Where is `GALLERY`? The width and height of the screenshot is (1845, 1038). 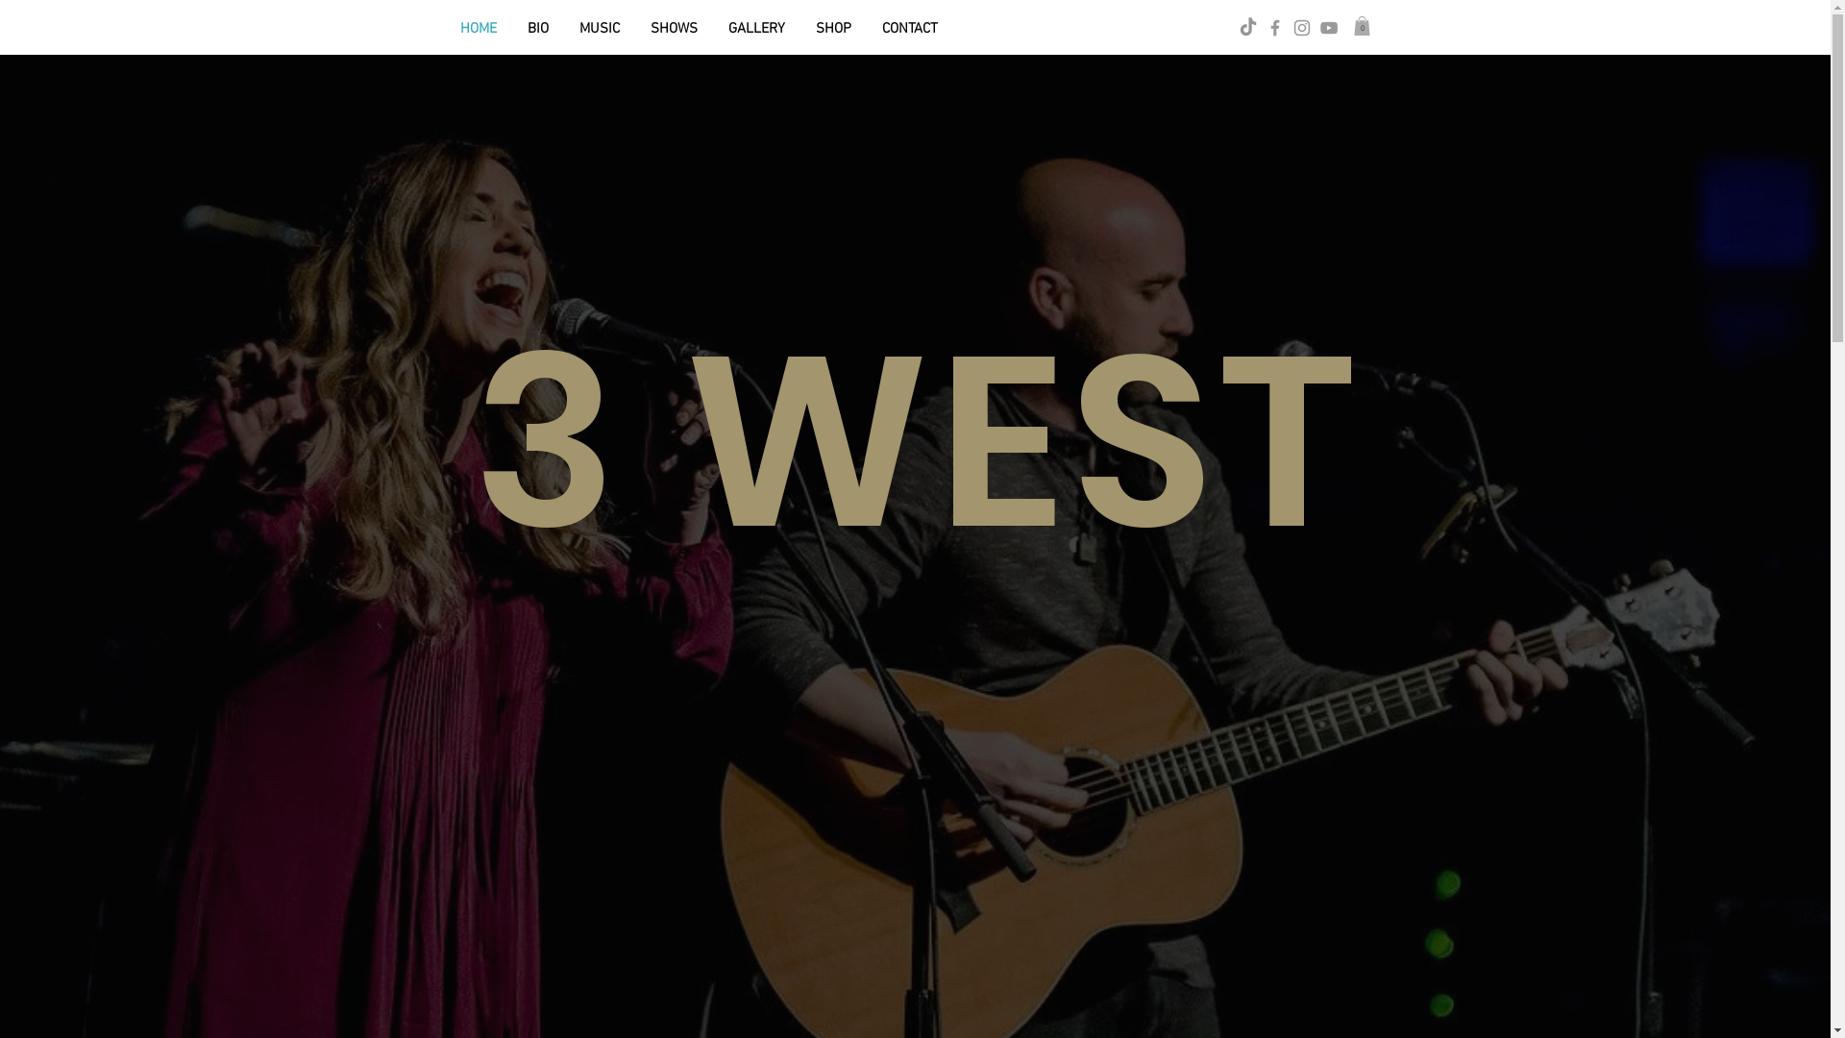 GALLERY is located at coordinates (757, 29).